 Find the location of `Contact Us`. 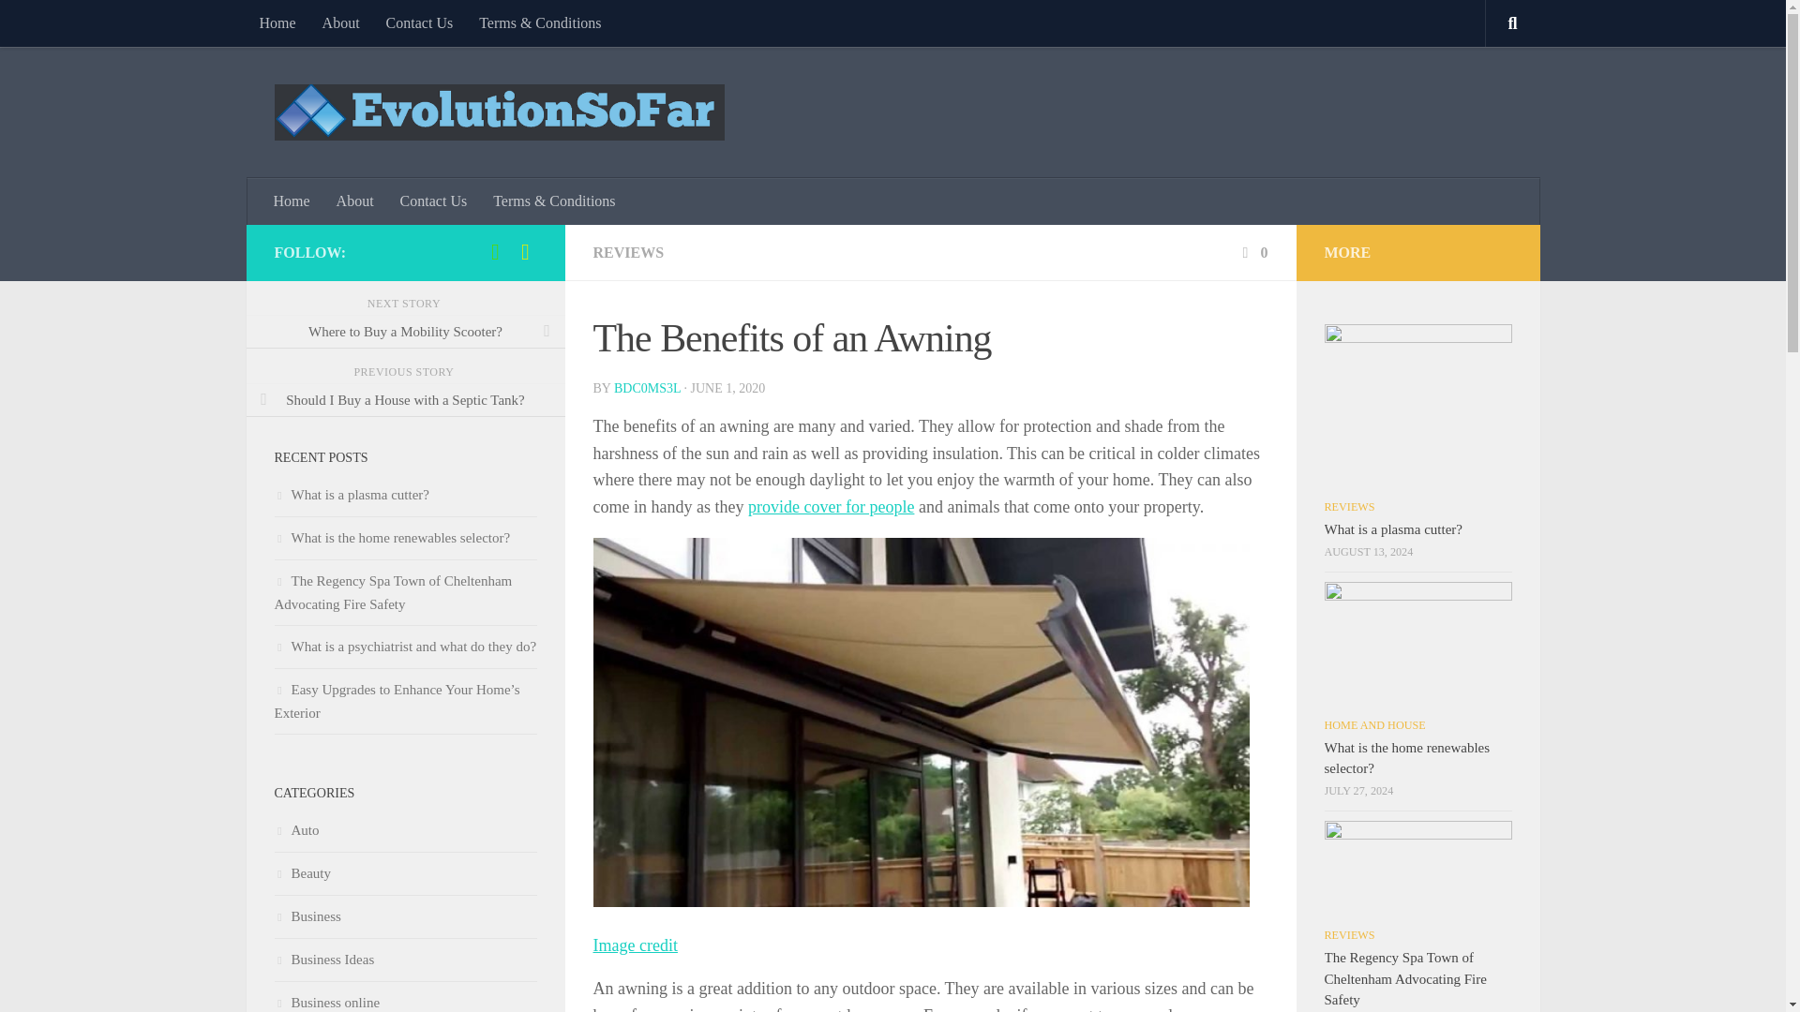

Contact Us is located at coordinates (433, 201).